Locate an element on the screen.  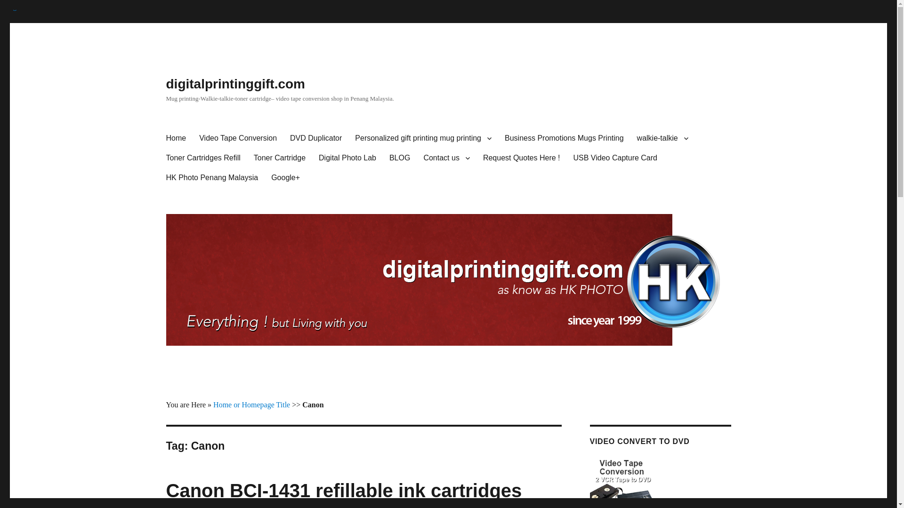
contact us is located at coordinates (446, 158).